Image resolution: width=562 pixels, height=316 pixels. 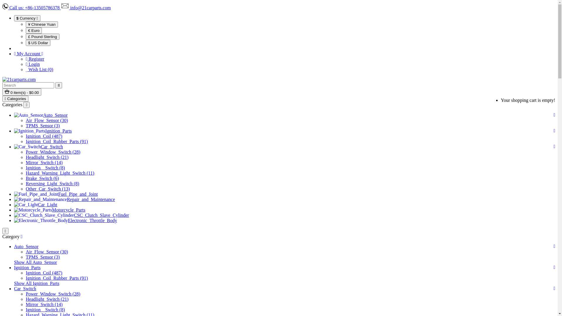 I want to click on Wish List (0), so click(x=40, y=70).